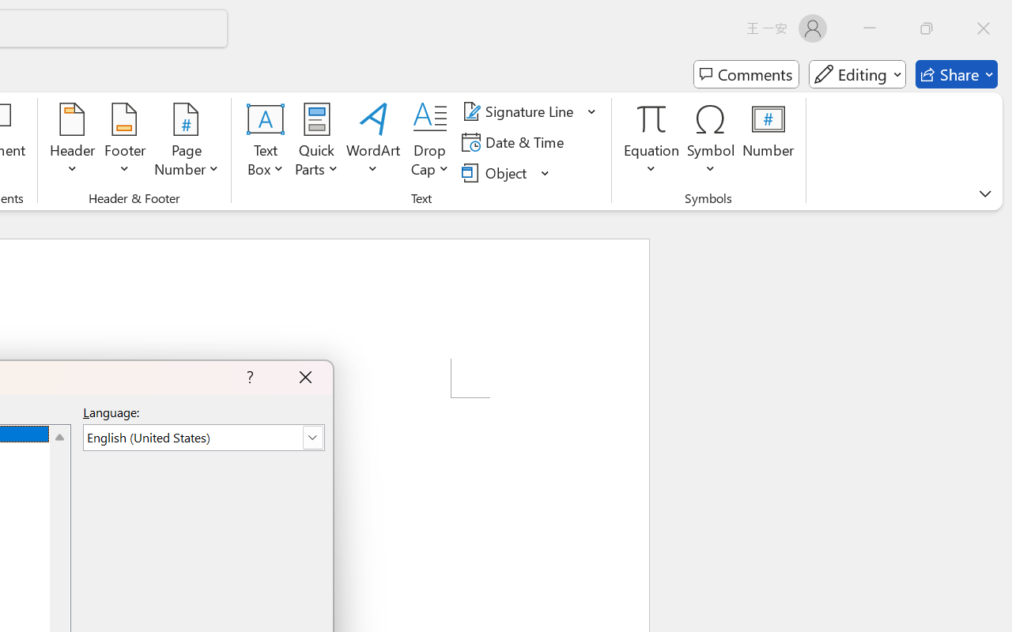  I want to click on Auto-detect, so click(843, 197).